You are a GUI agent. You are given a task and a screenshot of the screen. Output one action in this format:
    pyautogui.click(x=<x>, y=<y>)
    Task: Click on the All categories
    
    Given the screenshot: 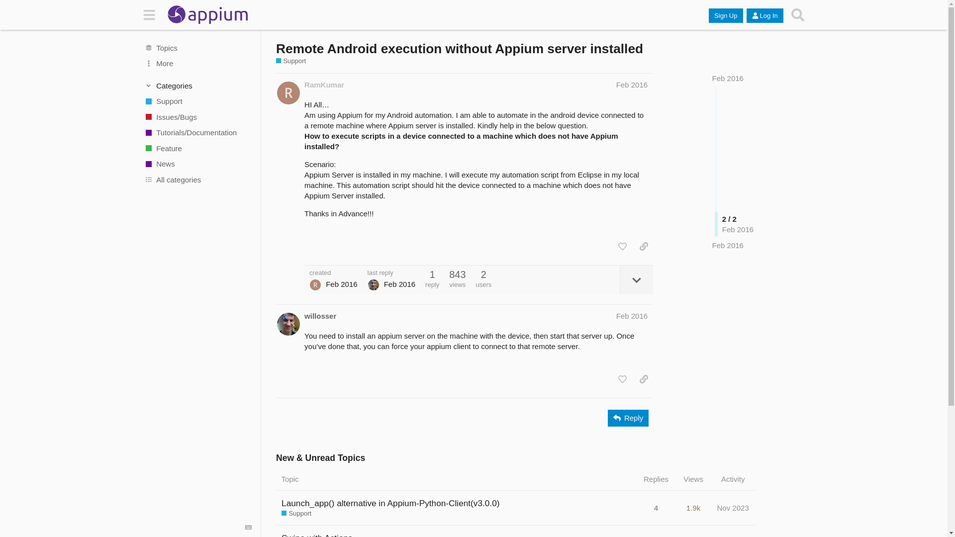 What is the action you would take?
    pyautogui.click(x=197, y=180)
    